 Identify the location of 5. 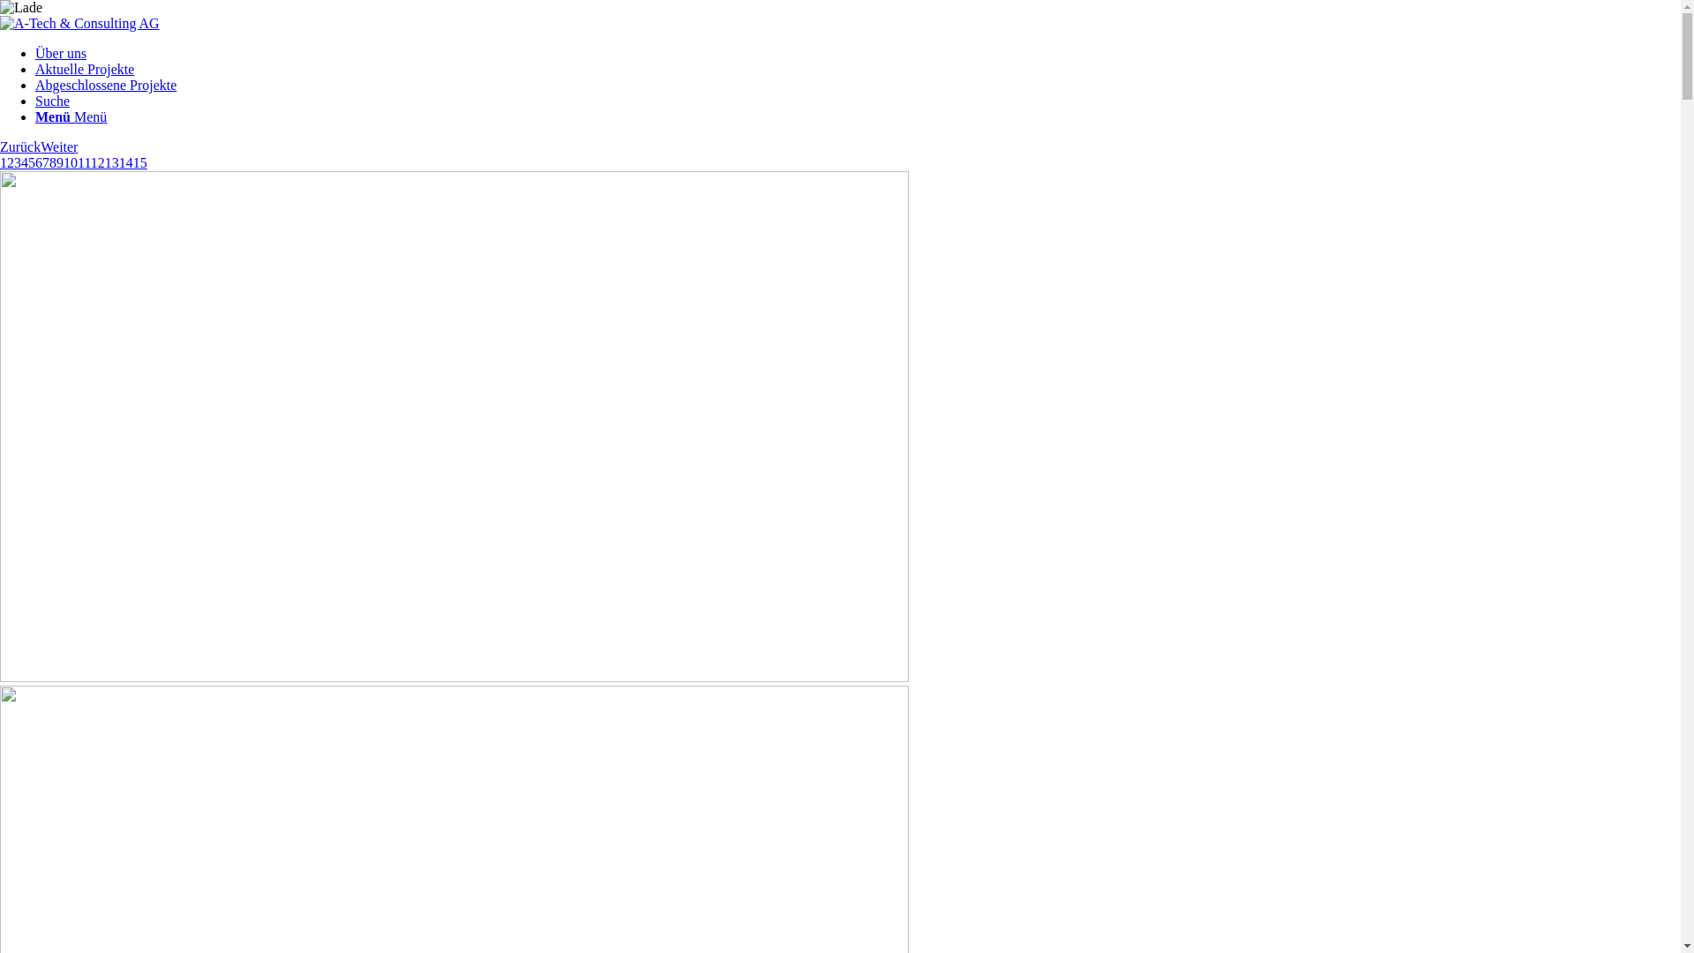
(32, 162).